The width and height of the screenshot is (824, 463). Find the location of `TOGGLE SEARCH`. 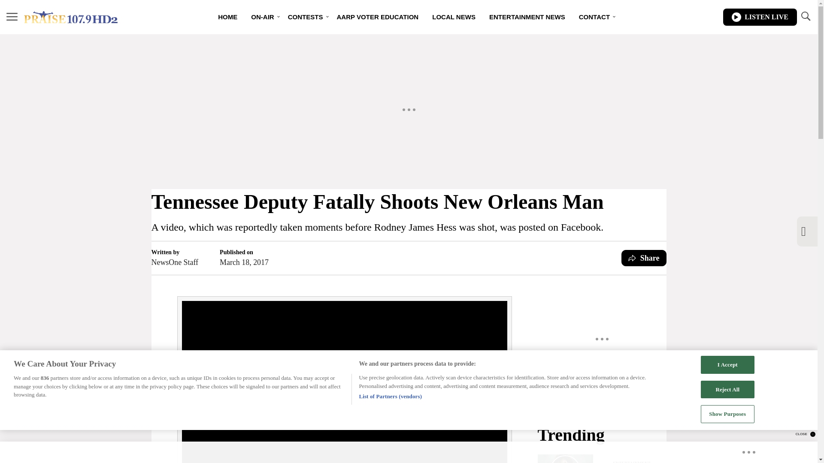

TOGGLE SEARCH is located at coordinates (805, 17).